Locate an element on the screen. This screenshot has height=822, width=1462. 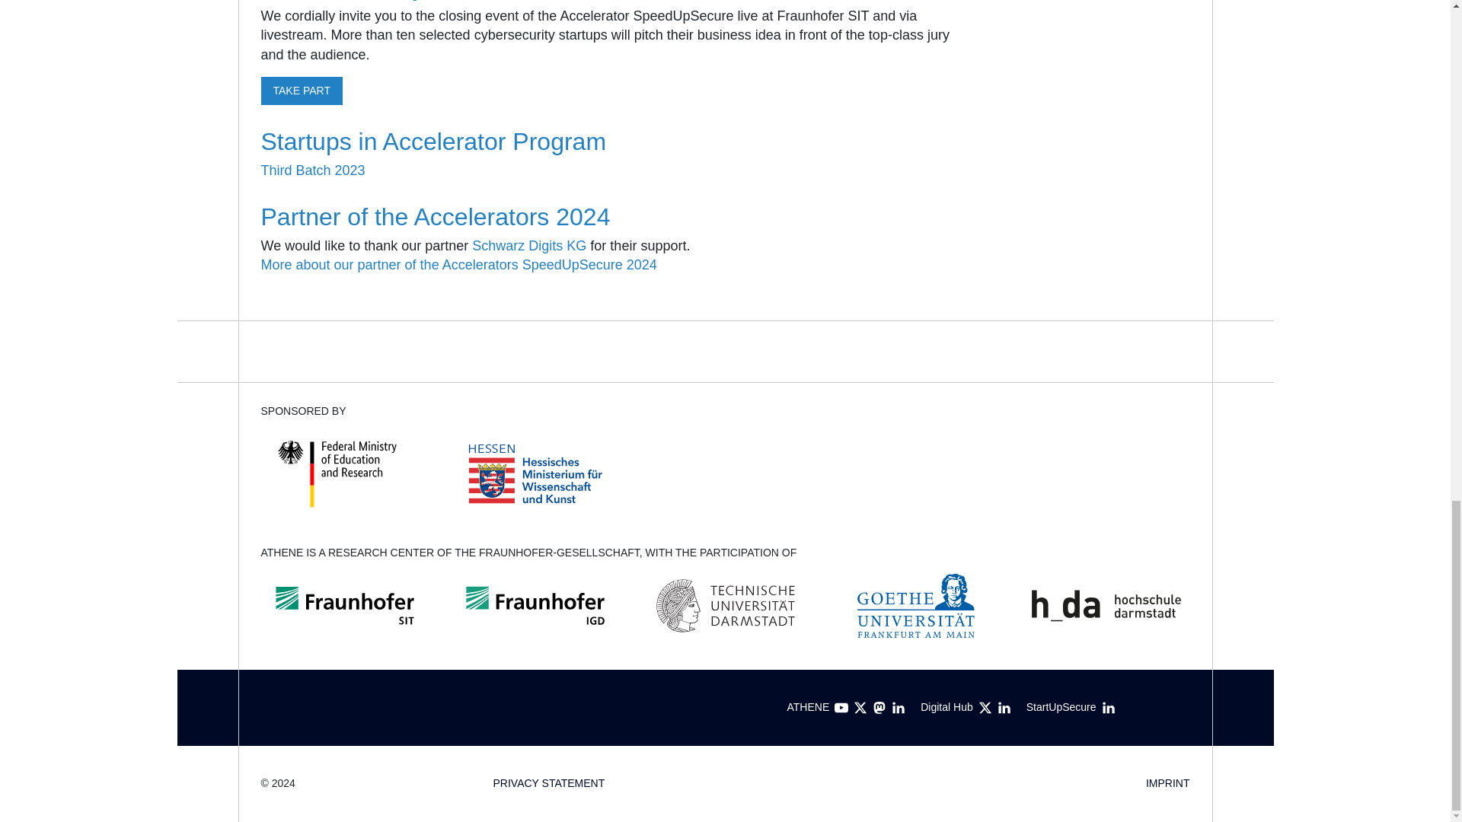
YouTube is located at coordinates (841, 708).